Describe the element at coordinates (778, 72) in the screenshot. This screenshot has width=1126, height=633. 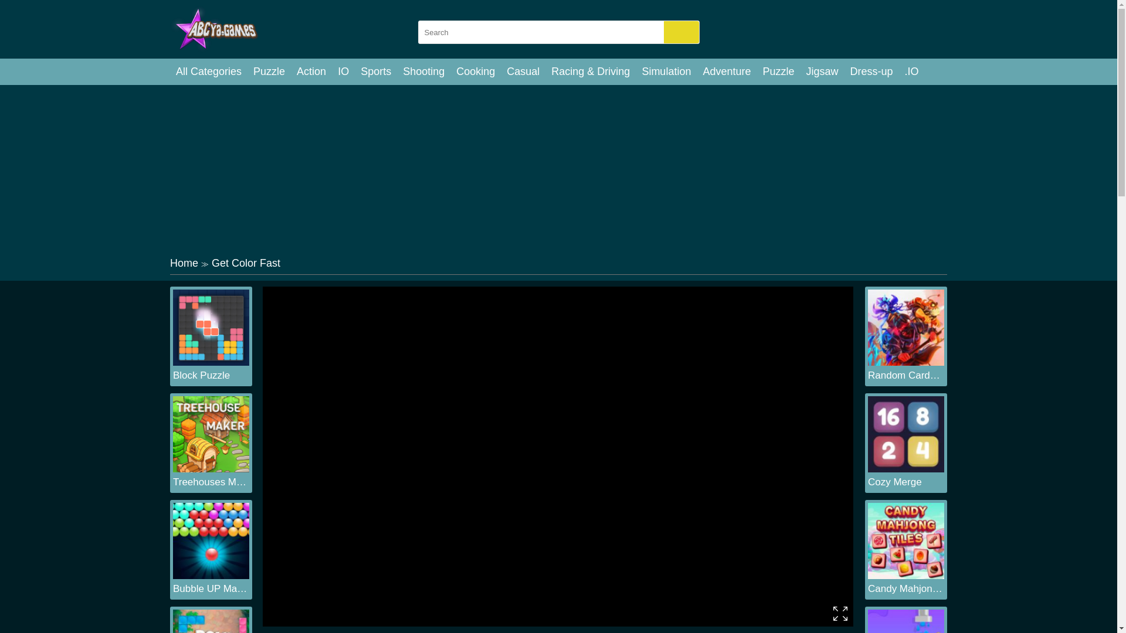
I see `Puzzle` at that location.